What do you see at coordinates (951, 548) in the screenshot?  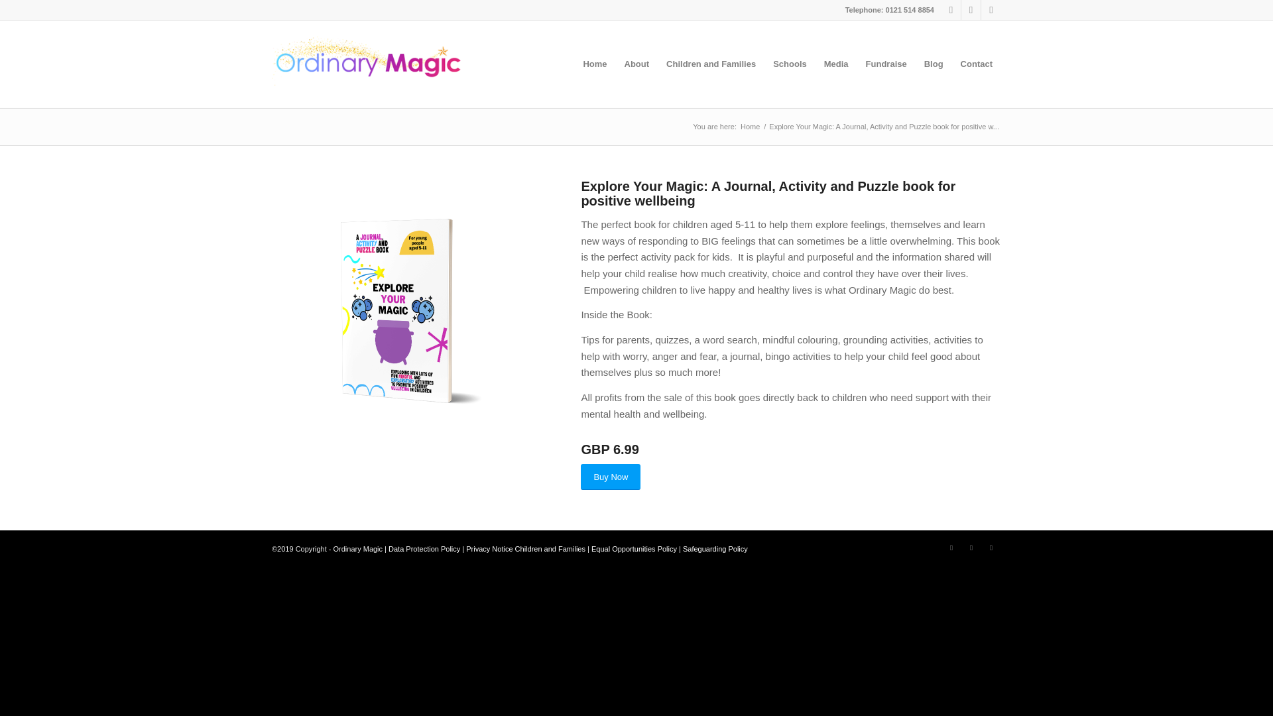 I see `Facebook` at bounding box center [951, 548].